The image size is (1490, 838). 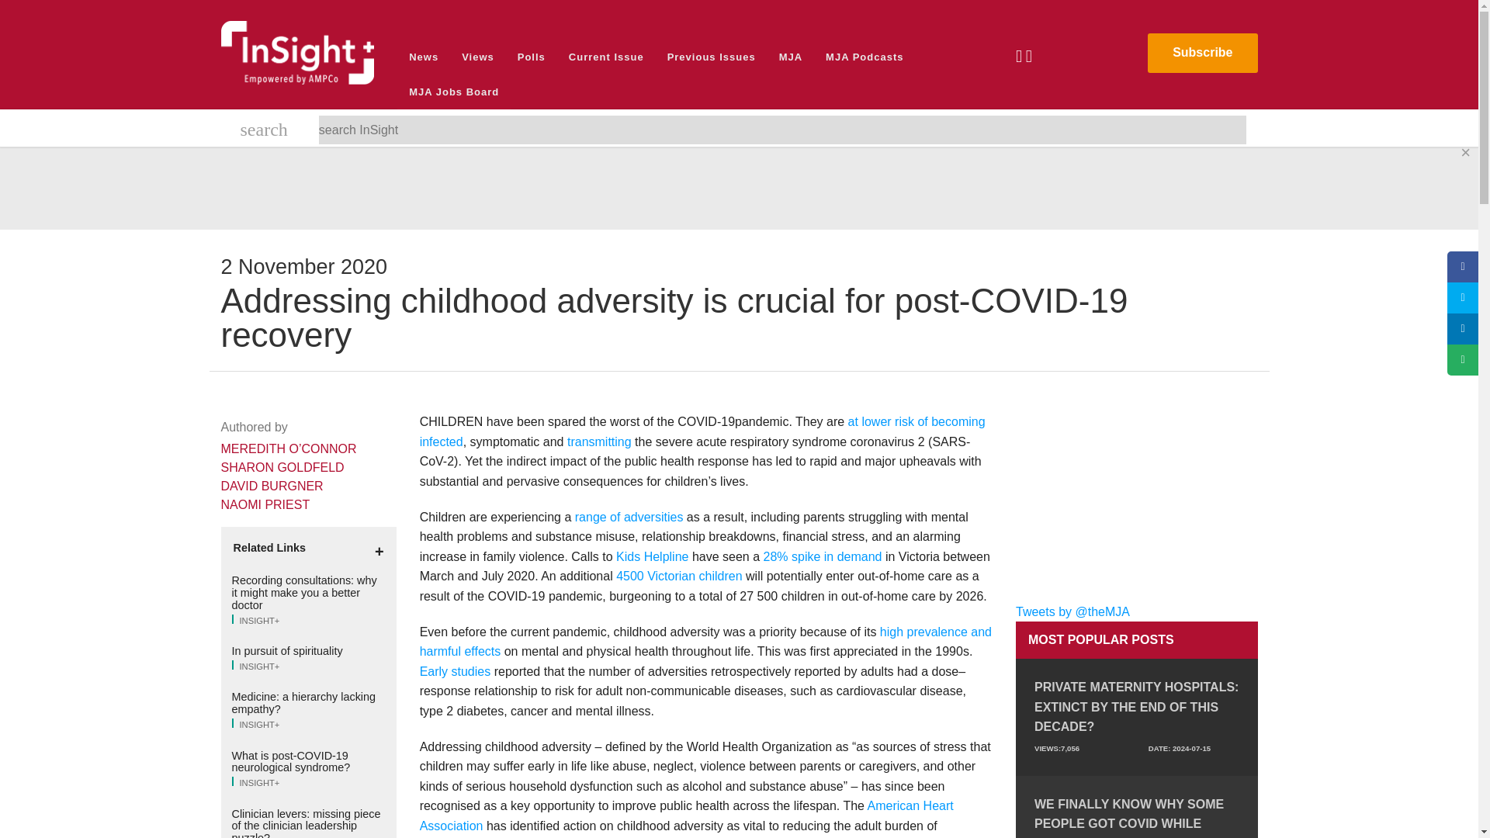 I want to click on MJA, so click(x=790, y=57).